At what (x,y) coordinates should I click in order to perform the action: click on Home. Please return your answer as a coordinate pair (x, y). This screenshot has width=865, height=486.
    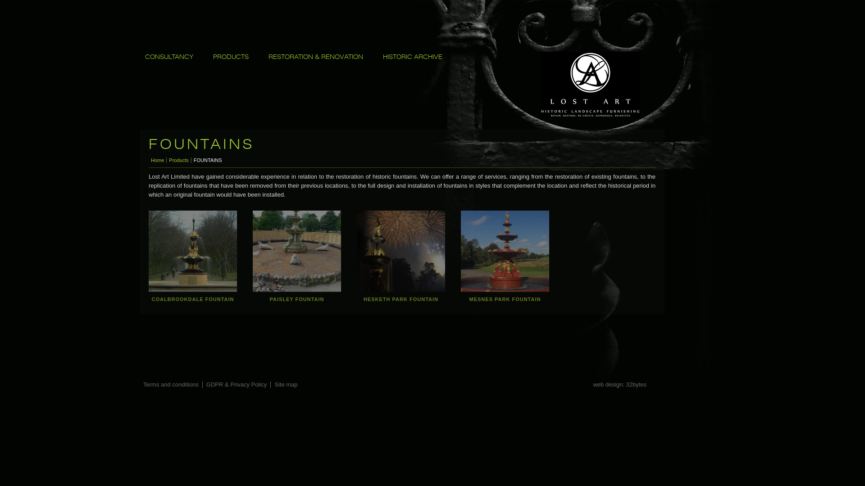
    Looking at the image, I should click on (158, 160).